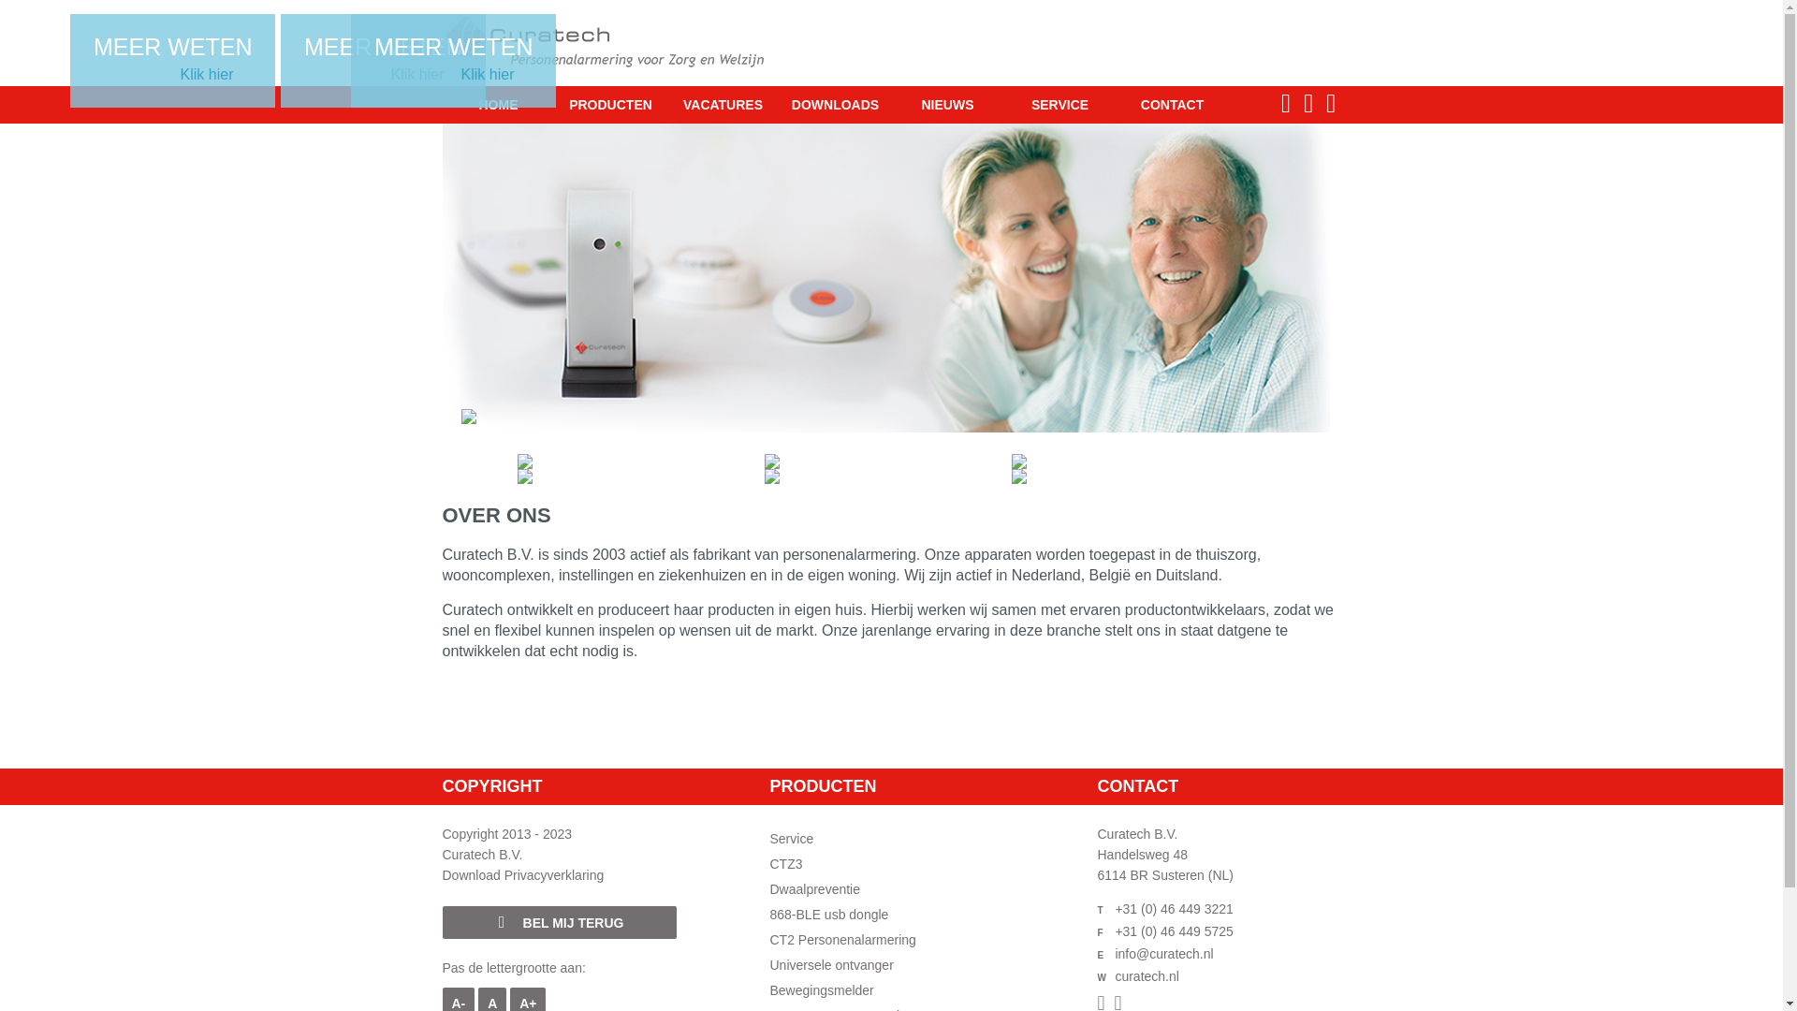 The image size is (1797, 1011). What do you see at coordinates (947, 105) in the screenshot?
I see `NIEUWS` at bounding box center [947, 105].